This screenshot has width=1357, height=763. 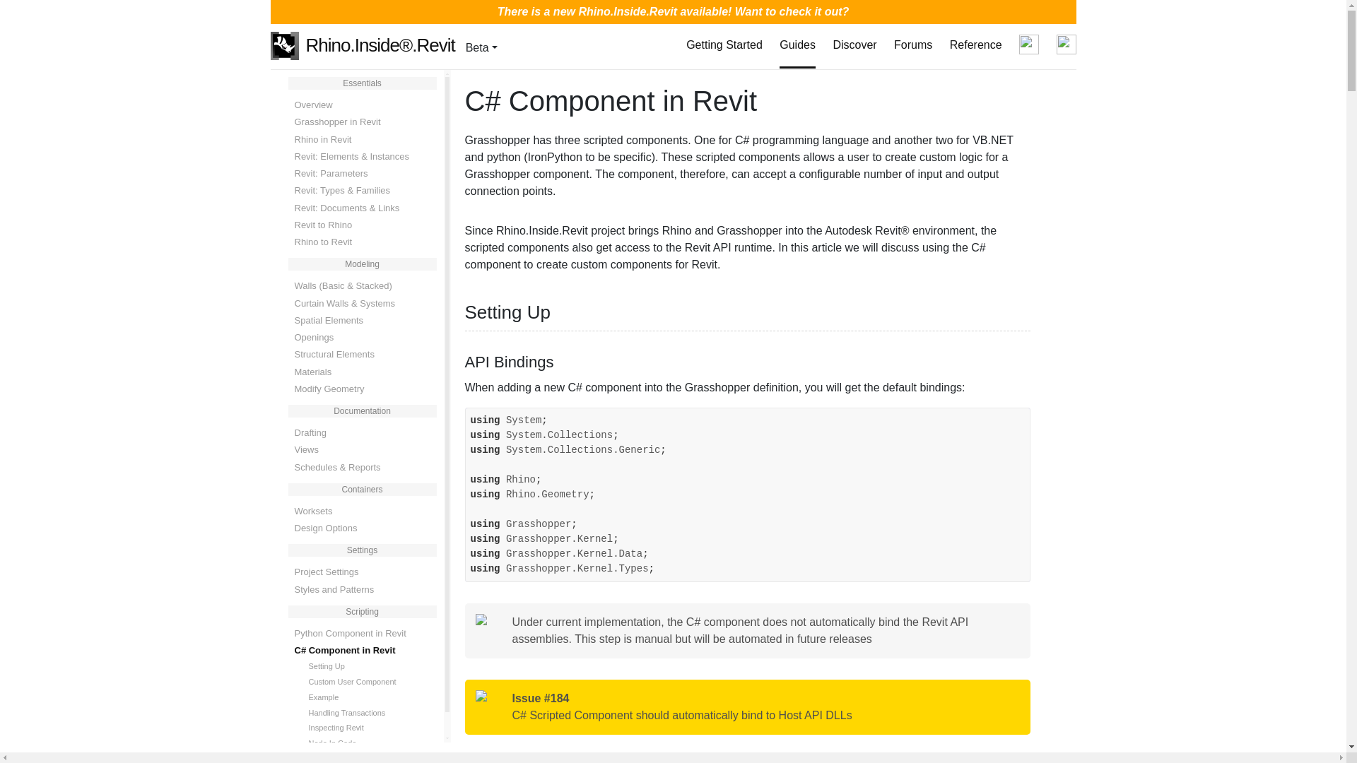 I want to click on Python Component in Revit, so click(x=356, y=633).